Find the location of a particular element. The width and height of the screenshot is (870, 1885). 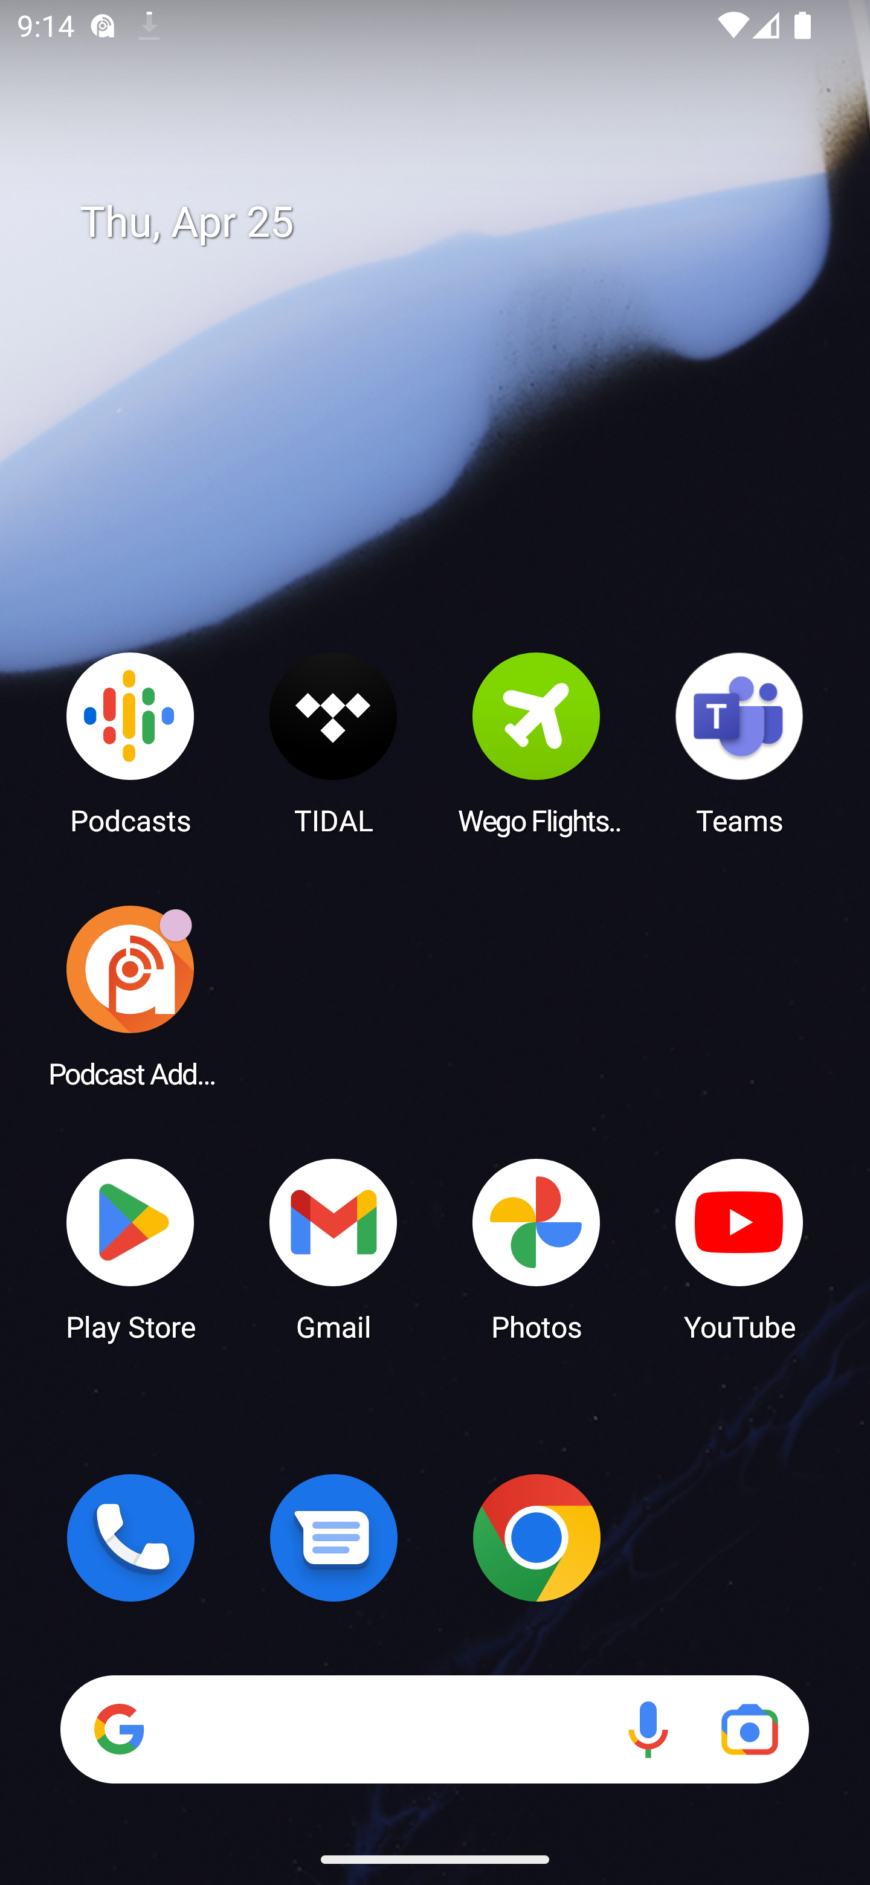

Wego Flights & Hotels is located at coordinates (536, 743).